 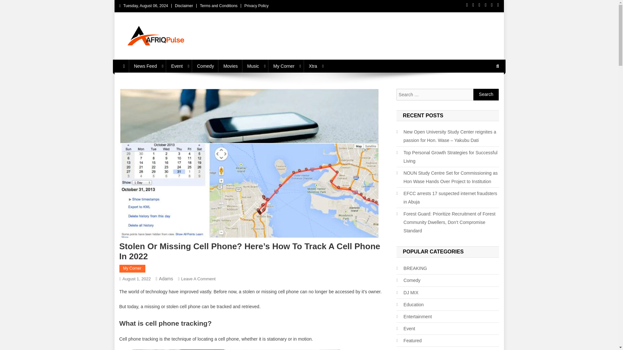 What do you see at coordinates (486, 95) in the screenshot?
I see `Search` at bounding box center [486, 95].